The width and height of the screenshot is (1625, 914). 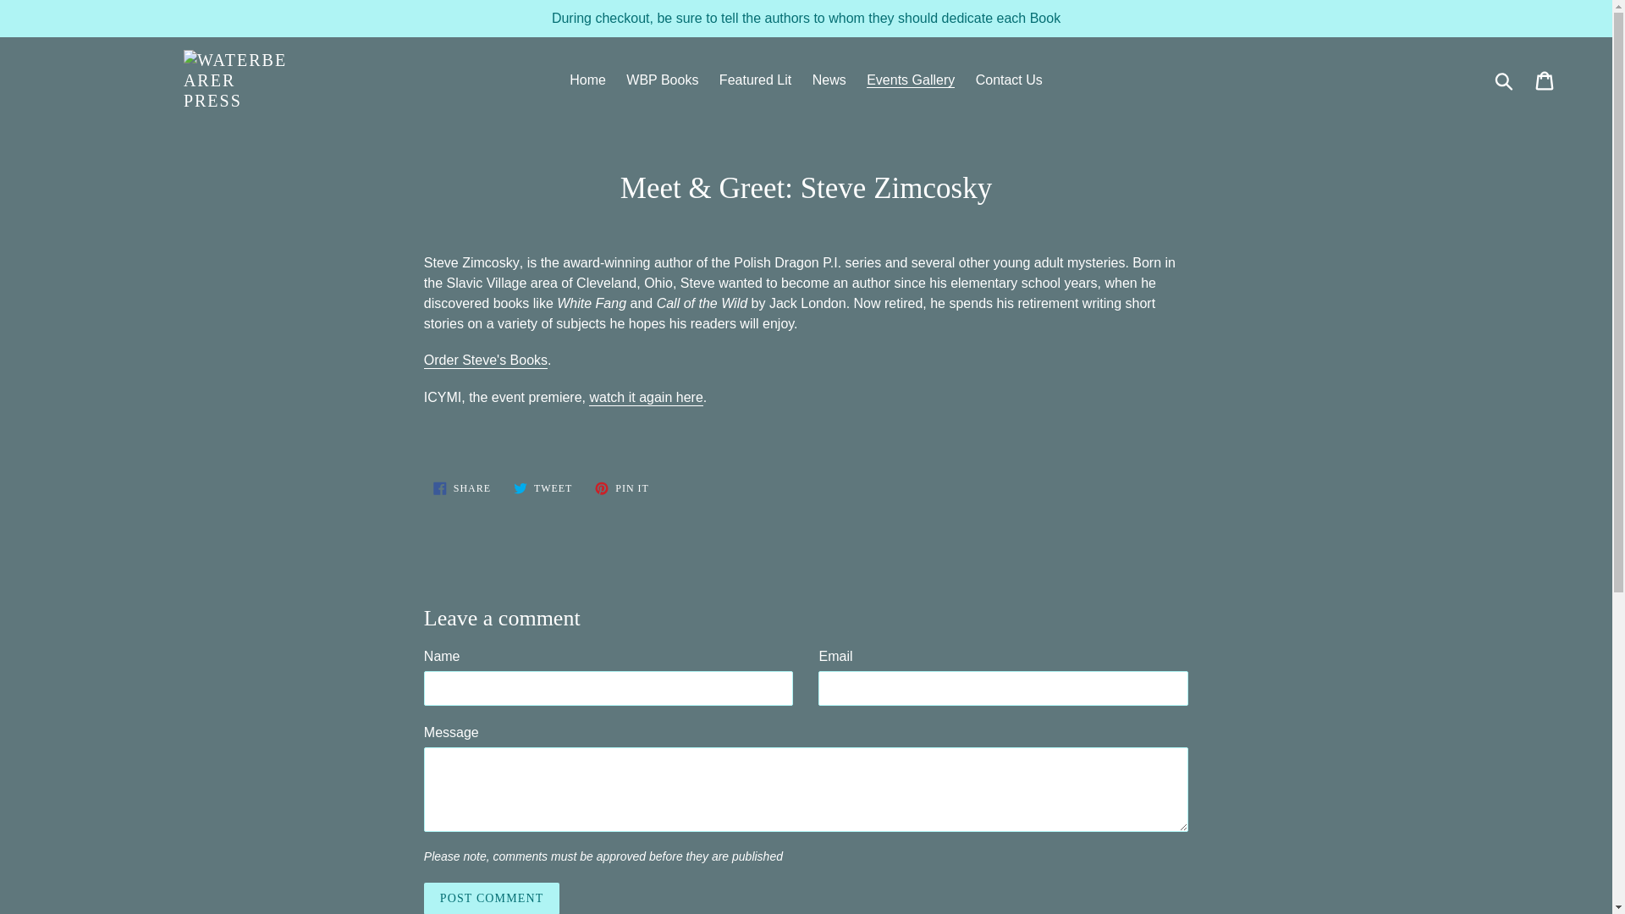 I want to click on Order Steve's Books, so click(x=662, y=80).